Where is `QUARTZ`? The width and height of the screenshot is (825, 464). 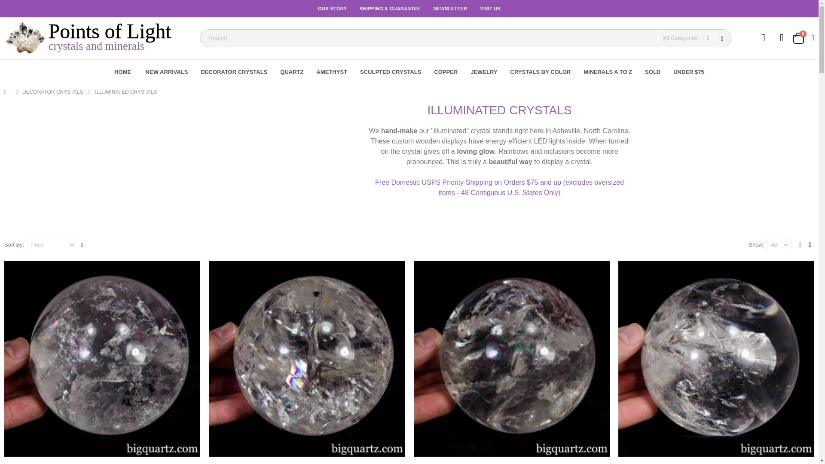 QUARTZ is located at coordinates (763, 39).